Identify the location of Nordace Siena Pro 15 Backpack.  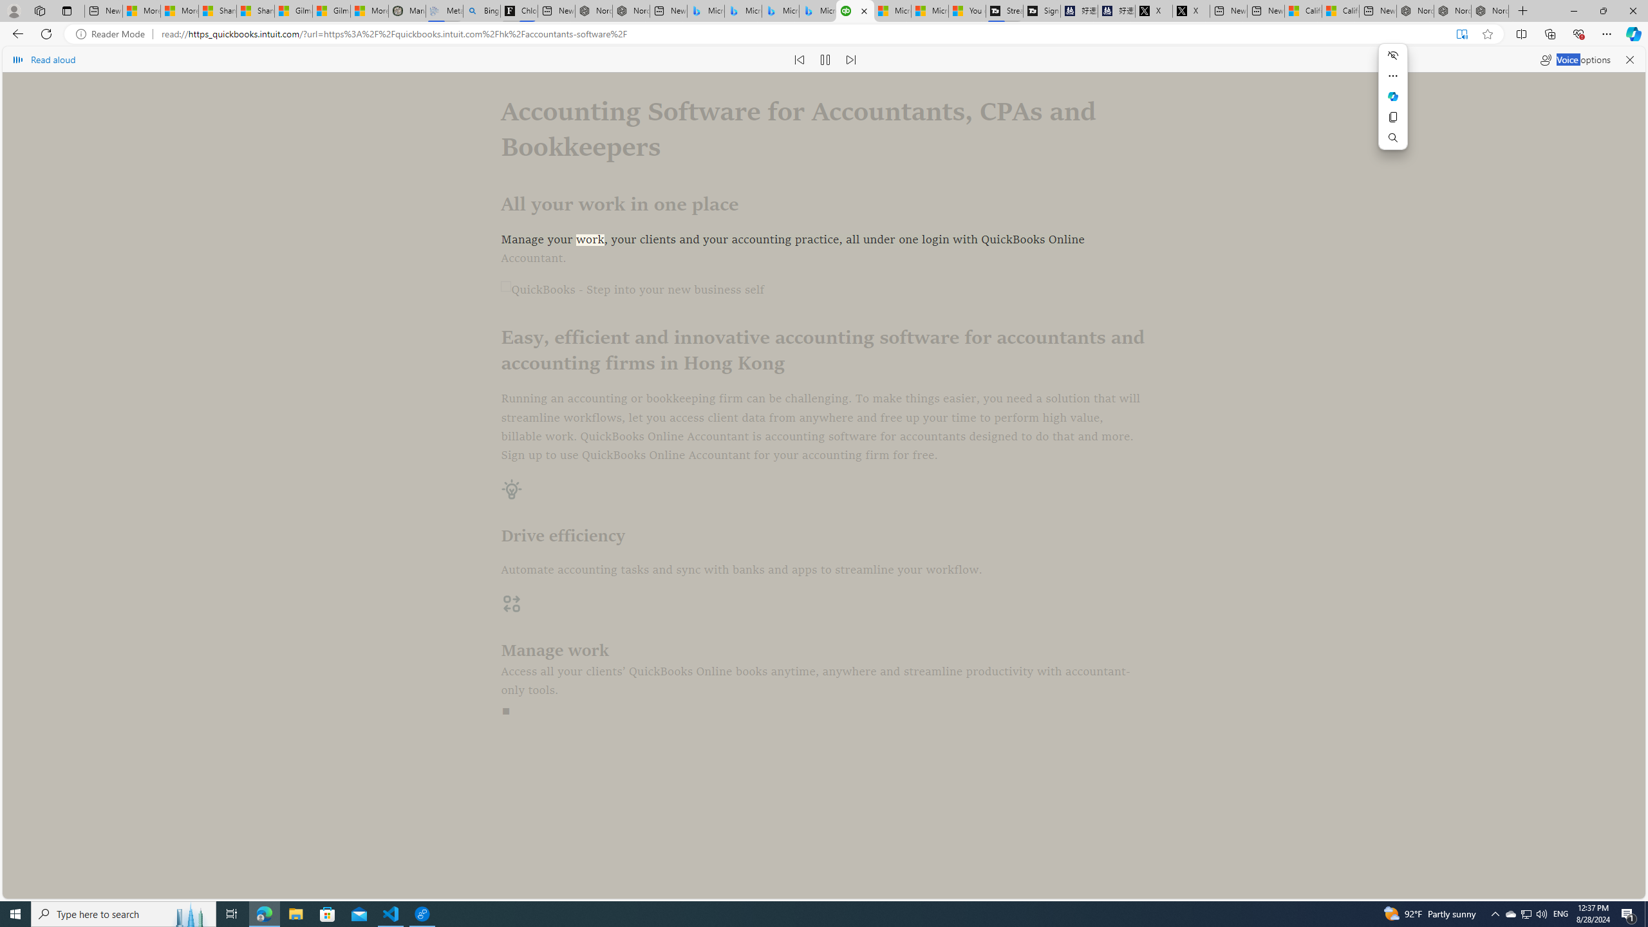
(1452, 11).